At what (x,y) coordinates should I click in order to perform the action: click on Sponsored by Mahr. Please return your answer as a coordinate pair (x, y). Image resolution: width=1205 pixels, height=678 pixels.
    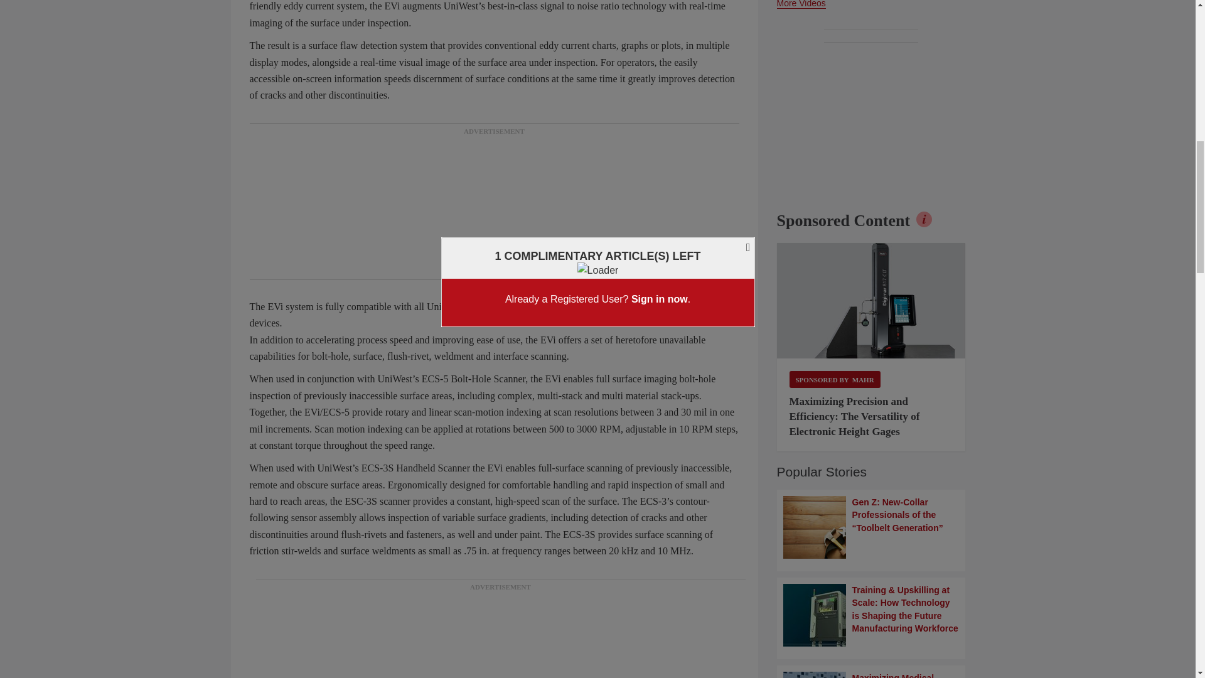
    Looking at the image, I should click on (835, 379).